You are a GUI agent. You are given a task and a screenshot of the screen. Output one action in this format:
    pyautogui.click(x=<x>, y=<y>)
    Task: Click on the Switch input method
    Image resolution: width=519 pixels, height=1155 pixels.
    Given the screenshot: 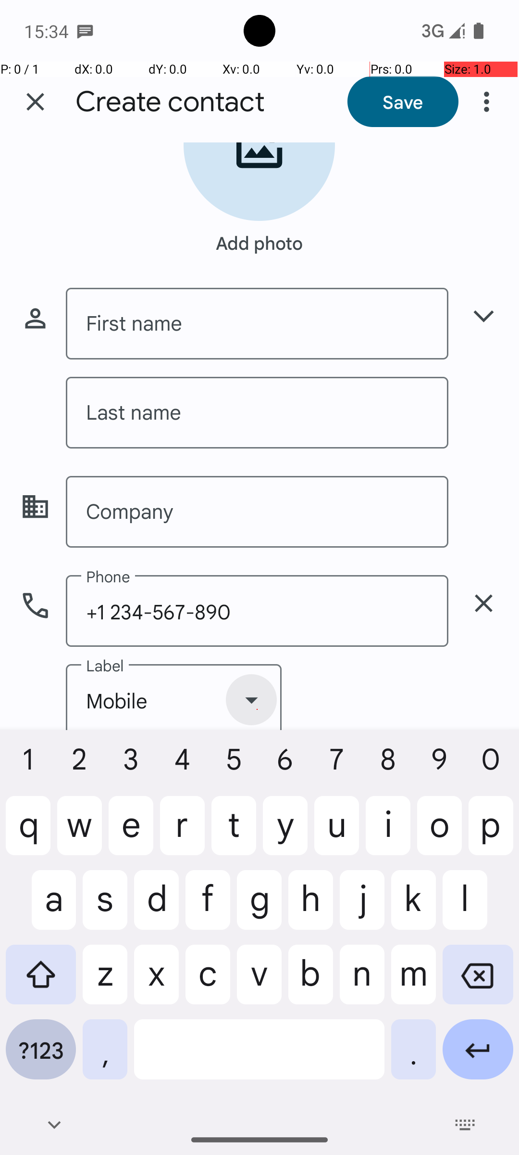 What is the action you would take?
    pyautogui.click(x=465, y=1125)
    